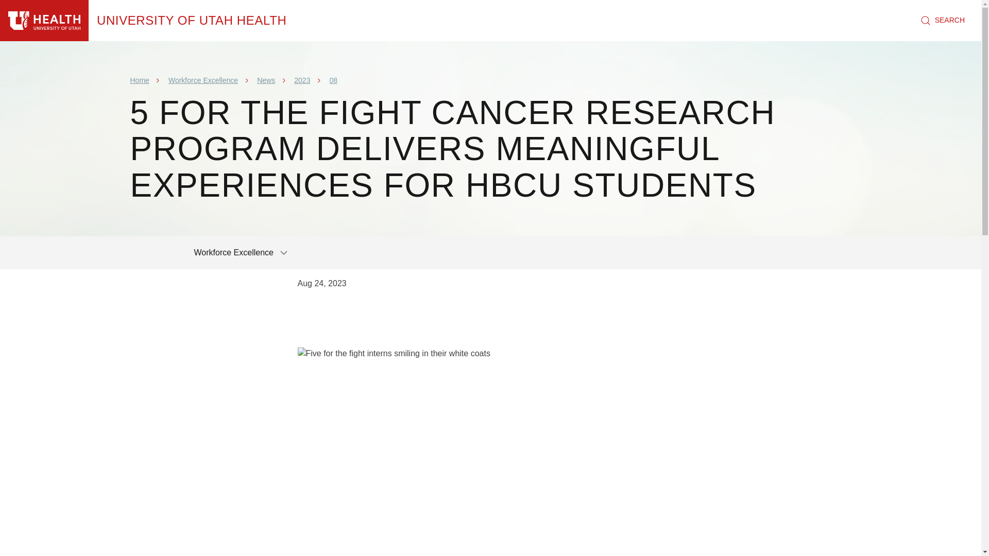 The width and height of the screenshot is (989, 556). Describe the element at coordinates (192, 21) in the screenshot. I see `Home` at that location.